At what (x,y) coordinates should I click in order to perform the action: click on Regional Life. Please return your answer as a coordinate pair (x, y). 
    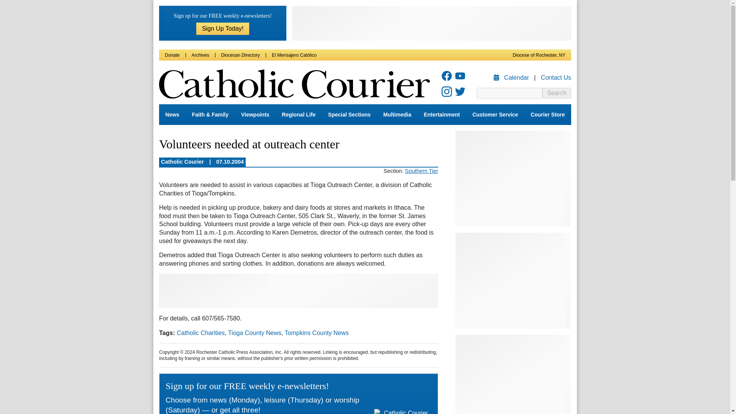
    Looking at the image, I should click on (299, 115).